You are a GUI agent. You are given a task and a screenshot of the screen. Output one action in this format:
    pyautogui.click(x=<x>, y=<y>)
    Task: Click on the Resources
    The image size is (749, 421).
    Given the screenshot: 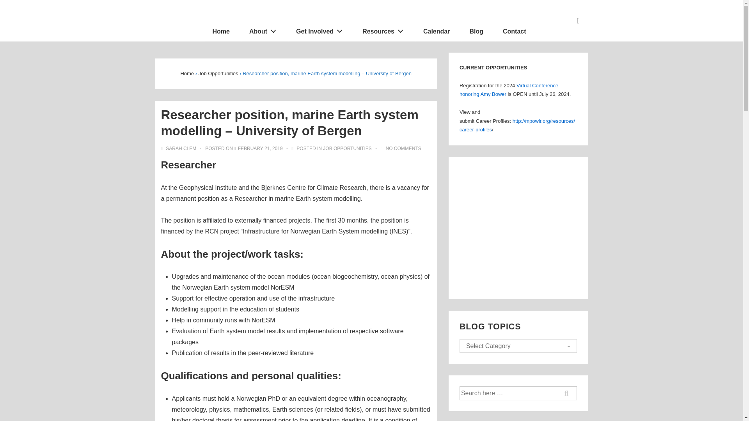 What is the action you would take?
    pyautogui.click(x=385, y=31)
    